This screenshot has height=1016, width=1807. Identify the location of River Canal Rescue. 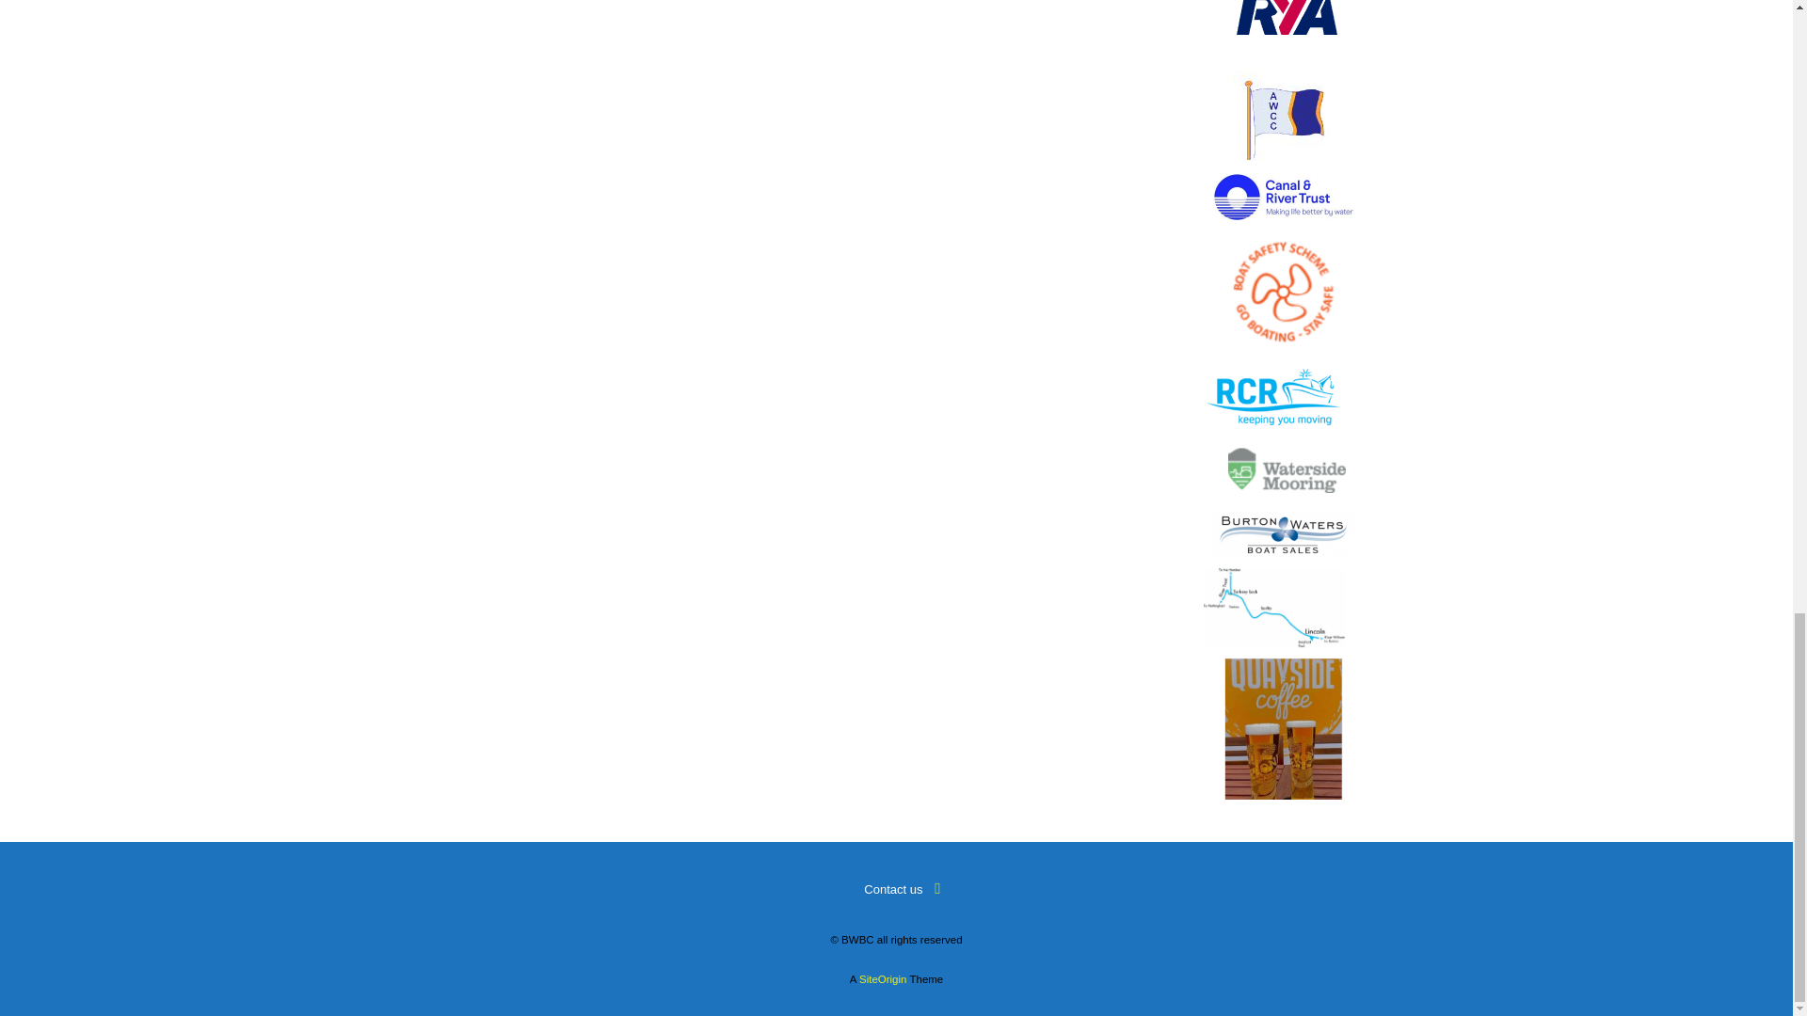
(1273, 397).